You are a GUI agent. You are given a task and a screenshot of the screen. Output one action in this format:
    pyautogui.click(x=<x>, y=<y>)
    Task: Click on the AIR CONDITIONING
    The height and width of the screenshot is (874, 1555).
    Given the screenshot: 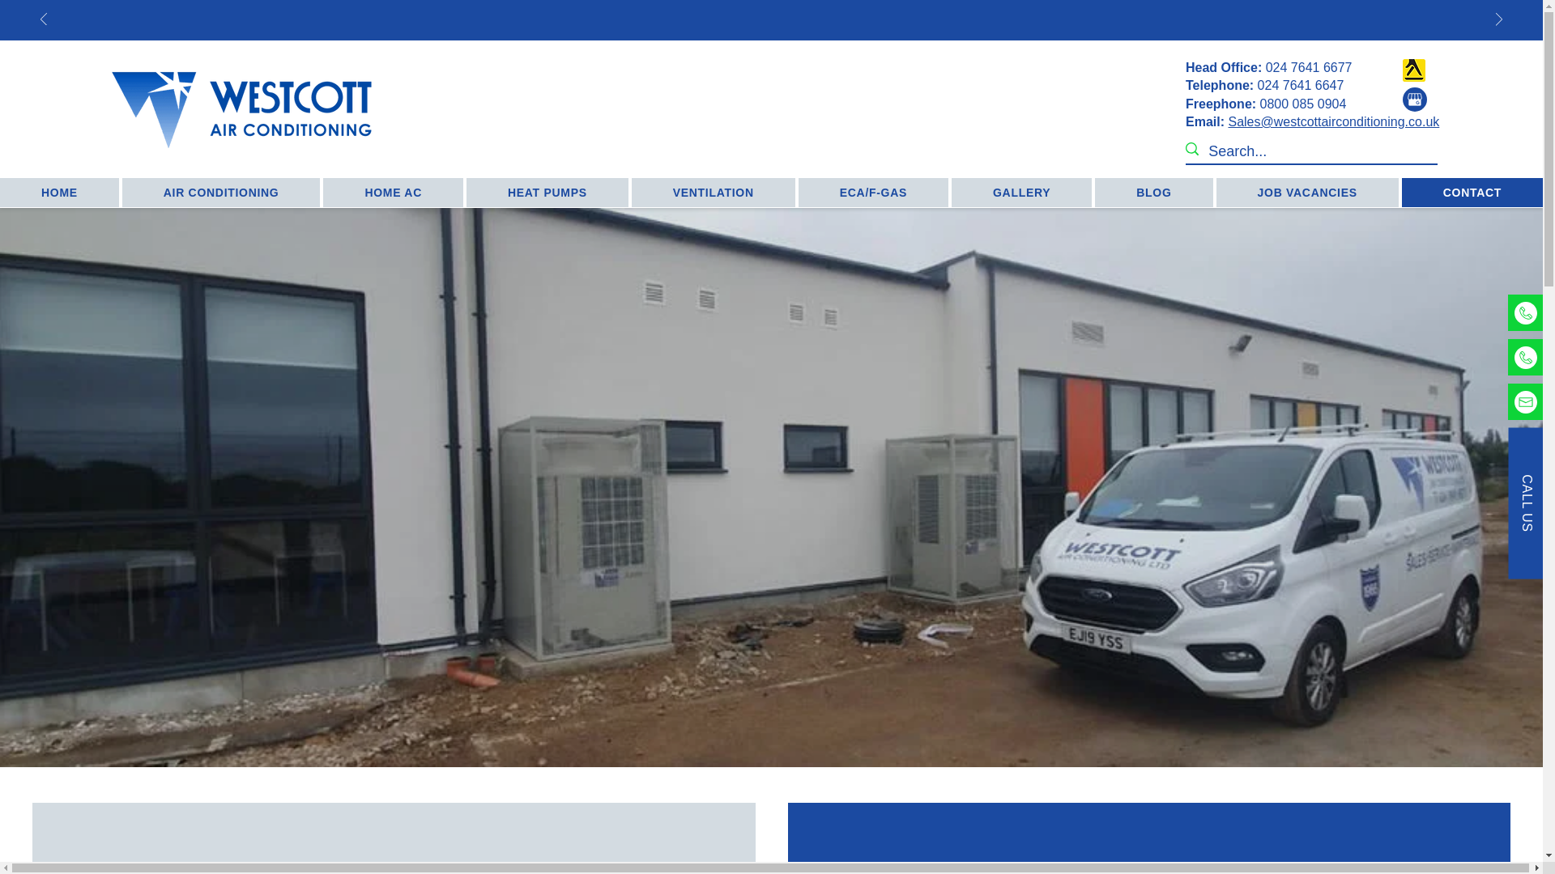 What is the action you would take?
    pyautogui.click(x=221, y=193)
    